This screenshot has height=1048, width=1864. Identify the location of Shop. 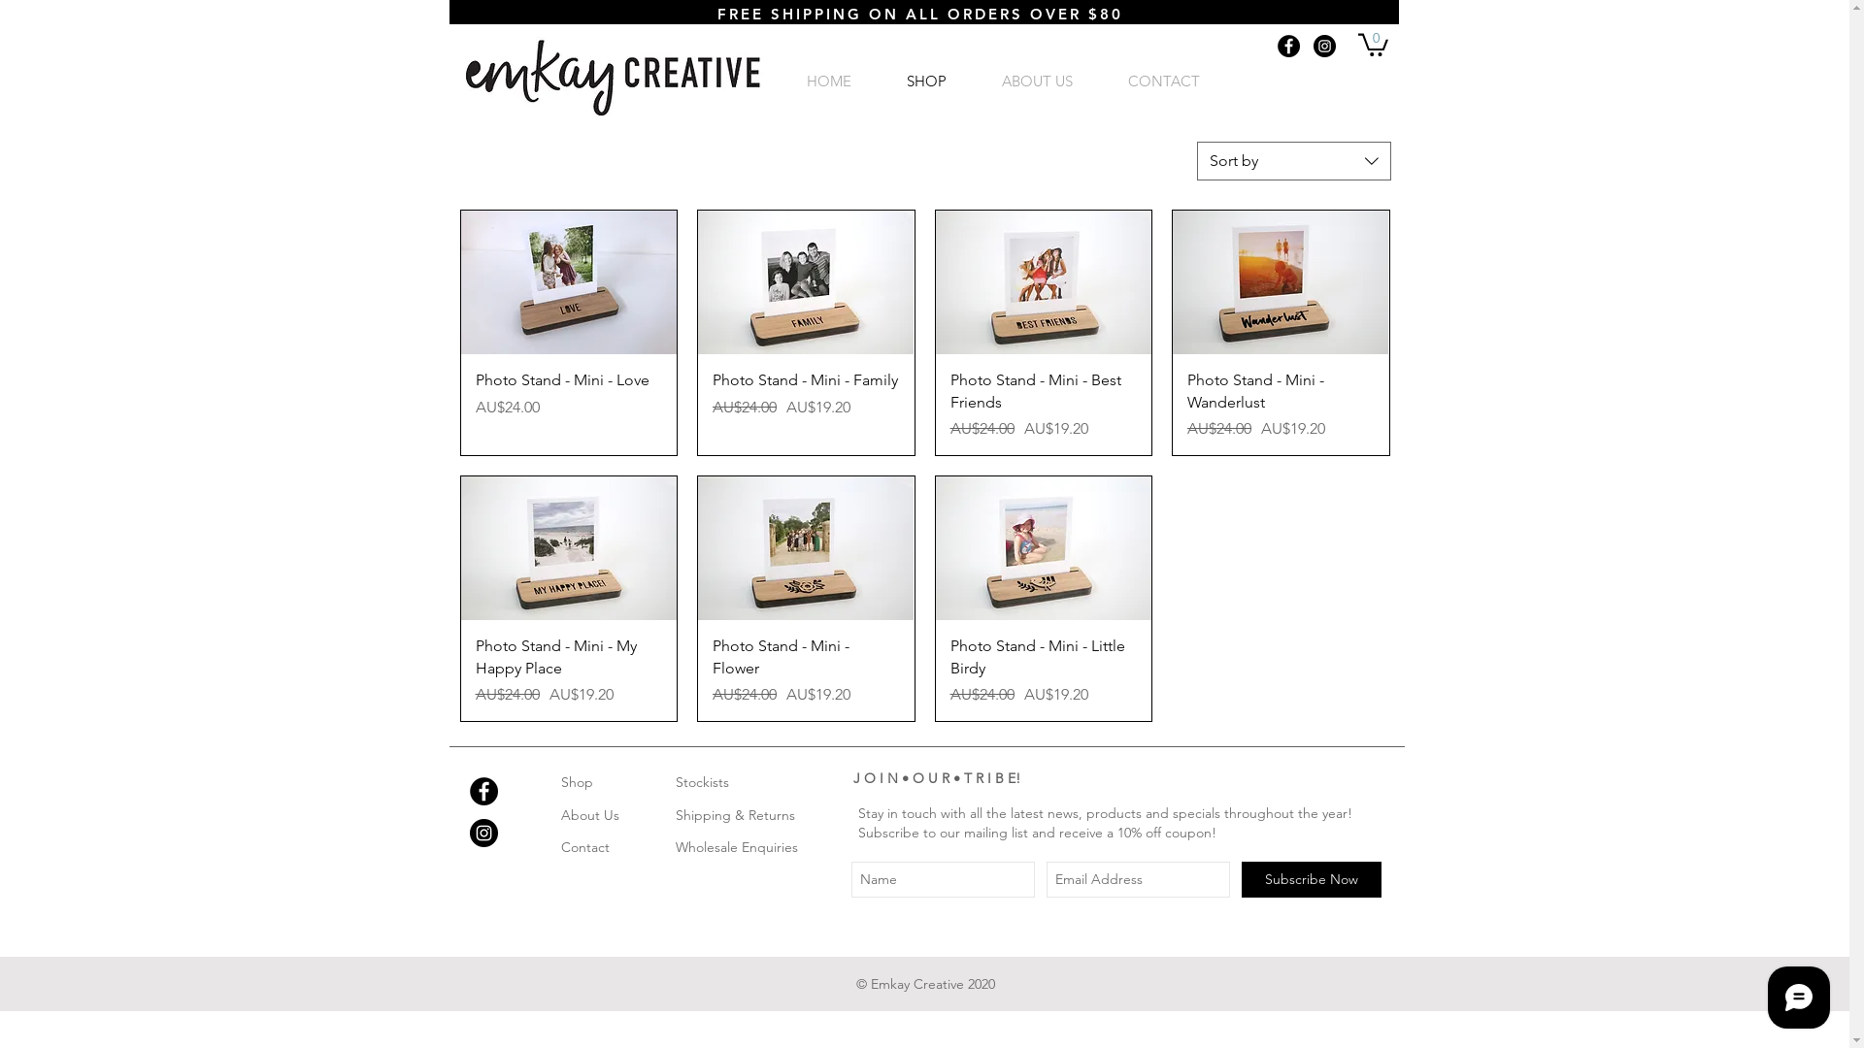
(577, 782).